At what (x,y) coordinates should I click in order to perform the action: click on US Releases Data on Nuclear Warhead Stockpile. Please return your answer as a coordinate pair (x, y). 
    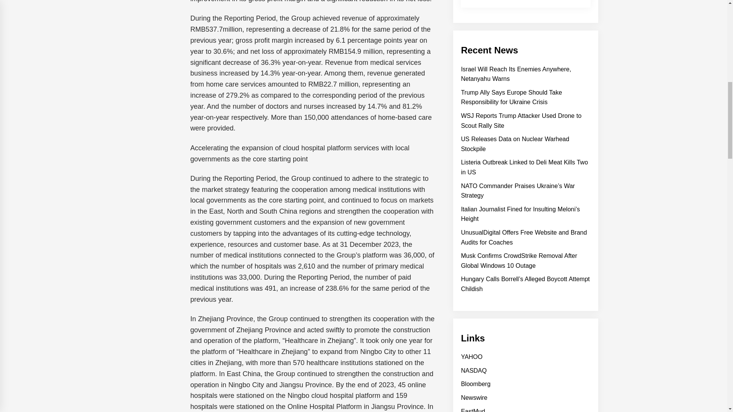
    Looking at the image, I should click on (515, 144).